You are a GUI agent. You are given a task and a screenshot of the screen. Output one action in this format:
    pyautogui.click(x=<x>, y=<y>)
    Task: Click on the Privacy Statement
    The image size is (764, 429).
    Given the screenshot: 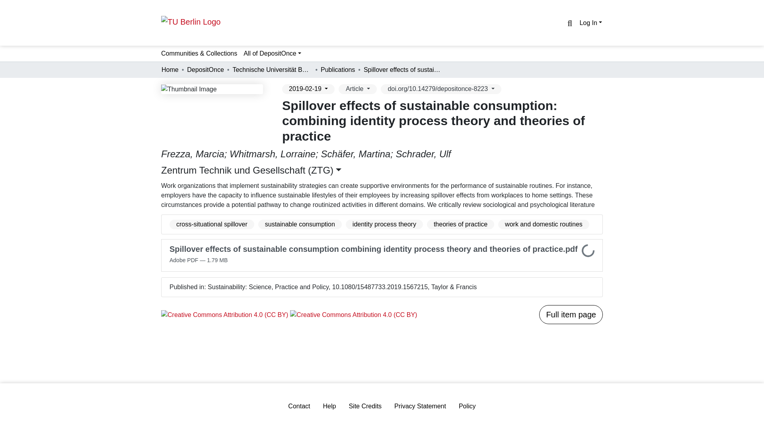 What is the action you would take?
    pyautogui.click(x=420, y=406)
    